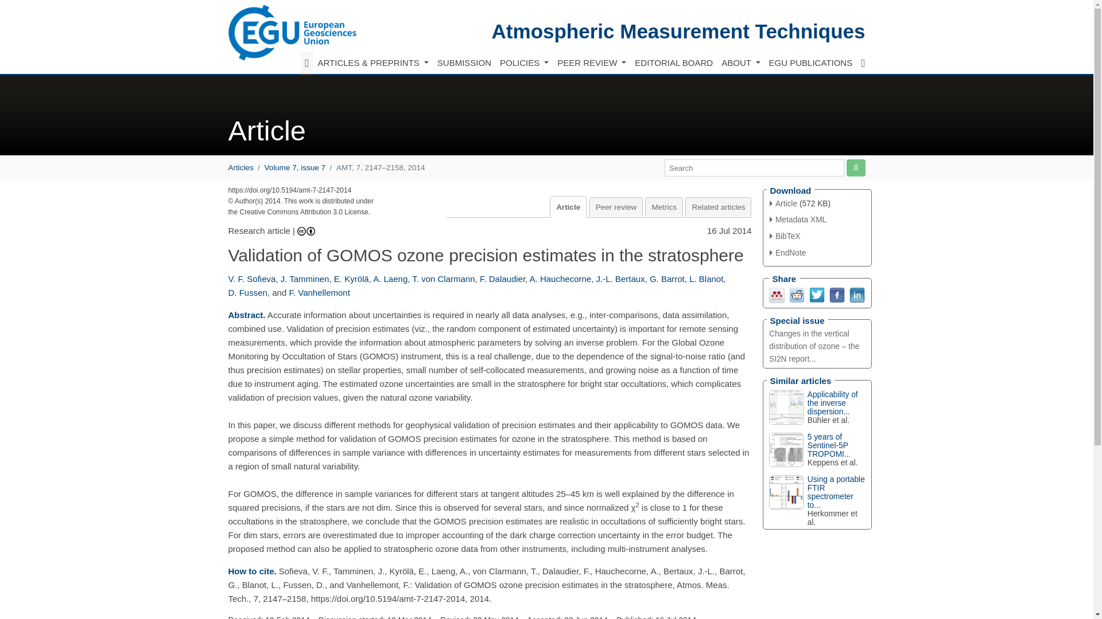  What do you see at coordinates (678, 31) in the screenshot?
I see `Atmospheric Measurement Techniques` at bounding box center [678, 31].